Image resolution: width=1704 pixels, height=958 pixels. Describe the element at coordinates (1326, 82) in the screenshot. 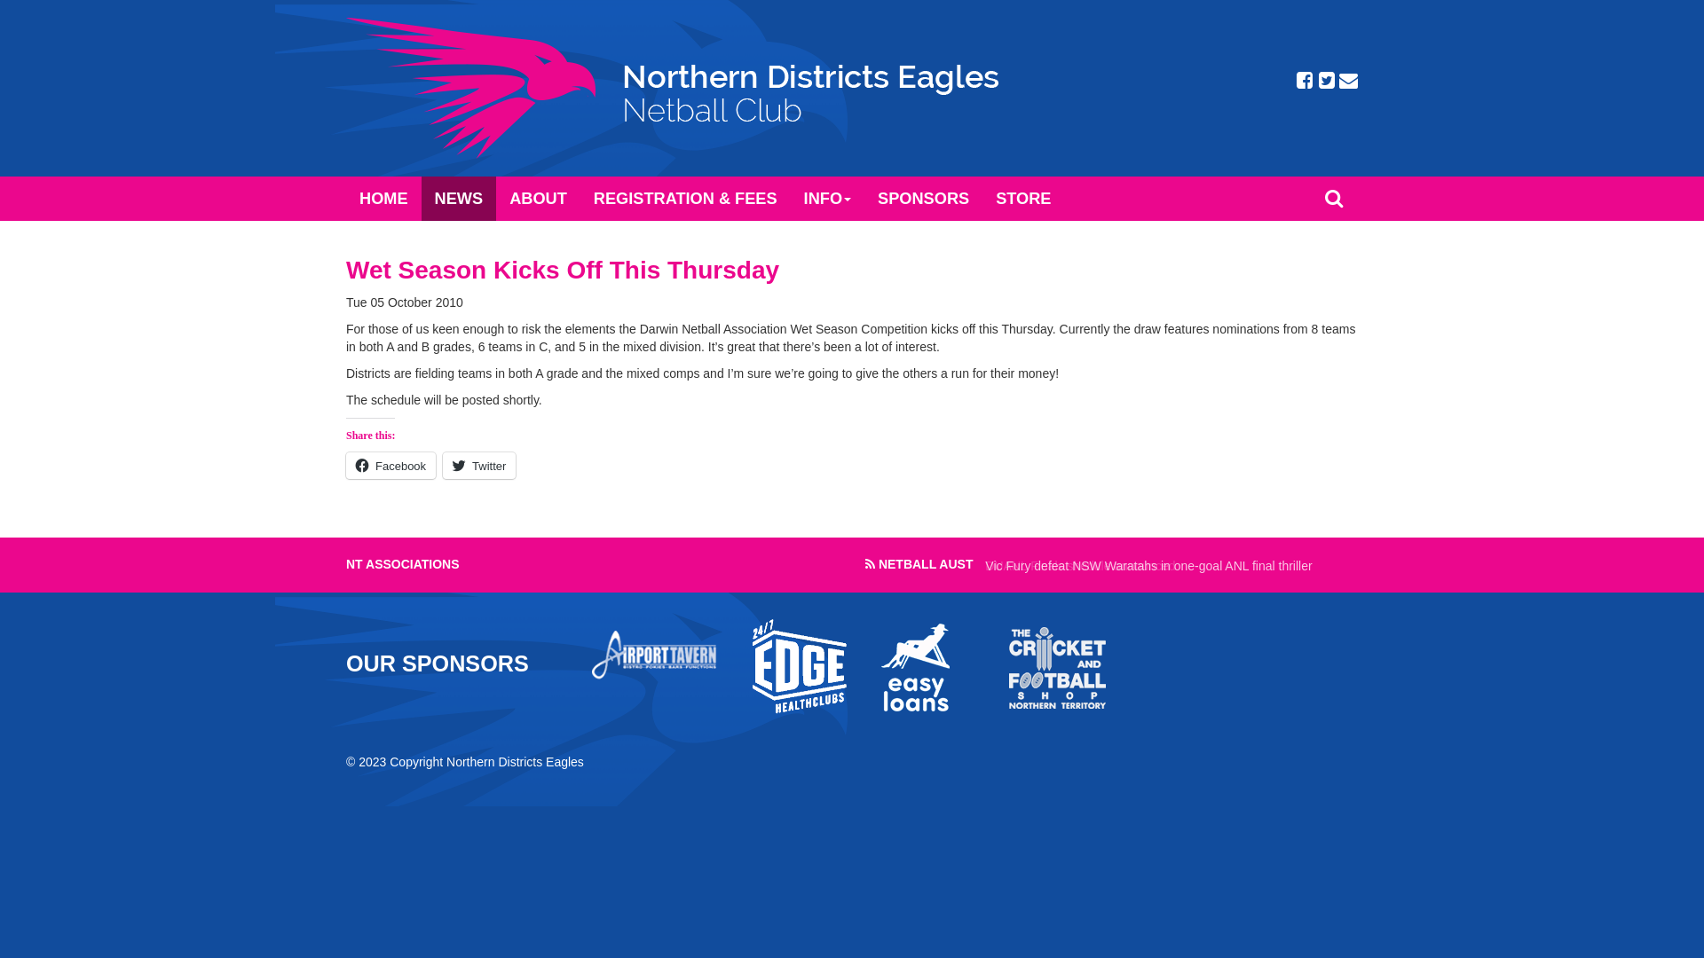

I see `Twitter` at that location.